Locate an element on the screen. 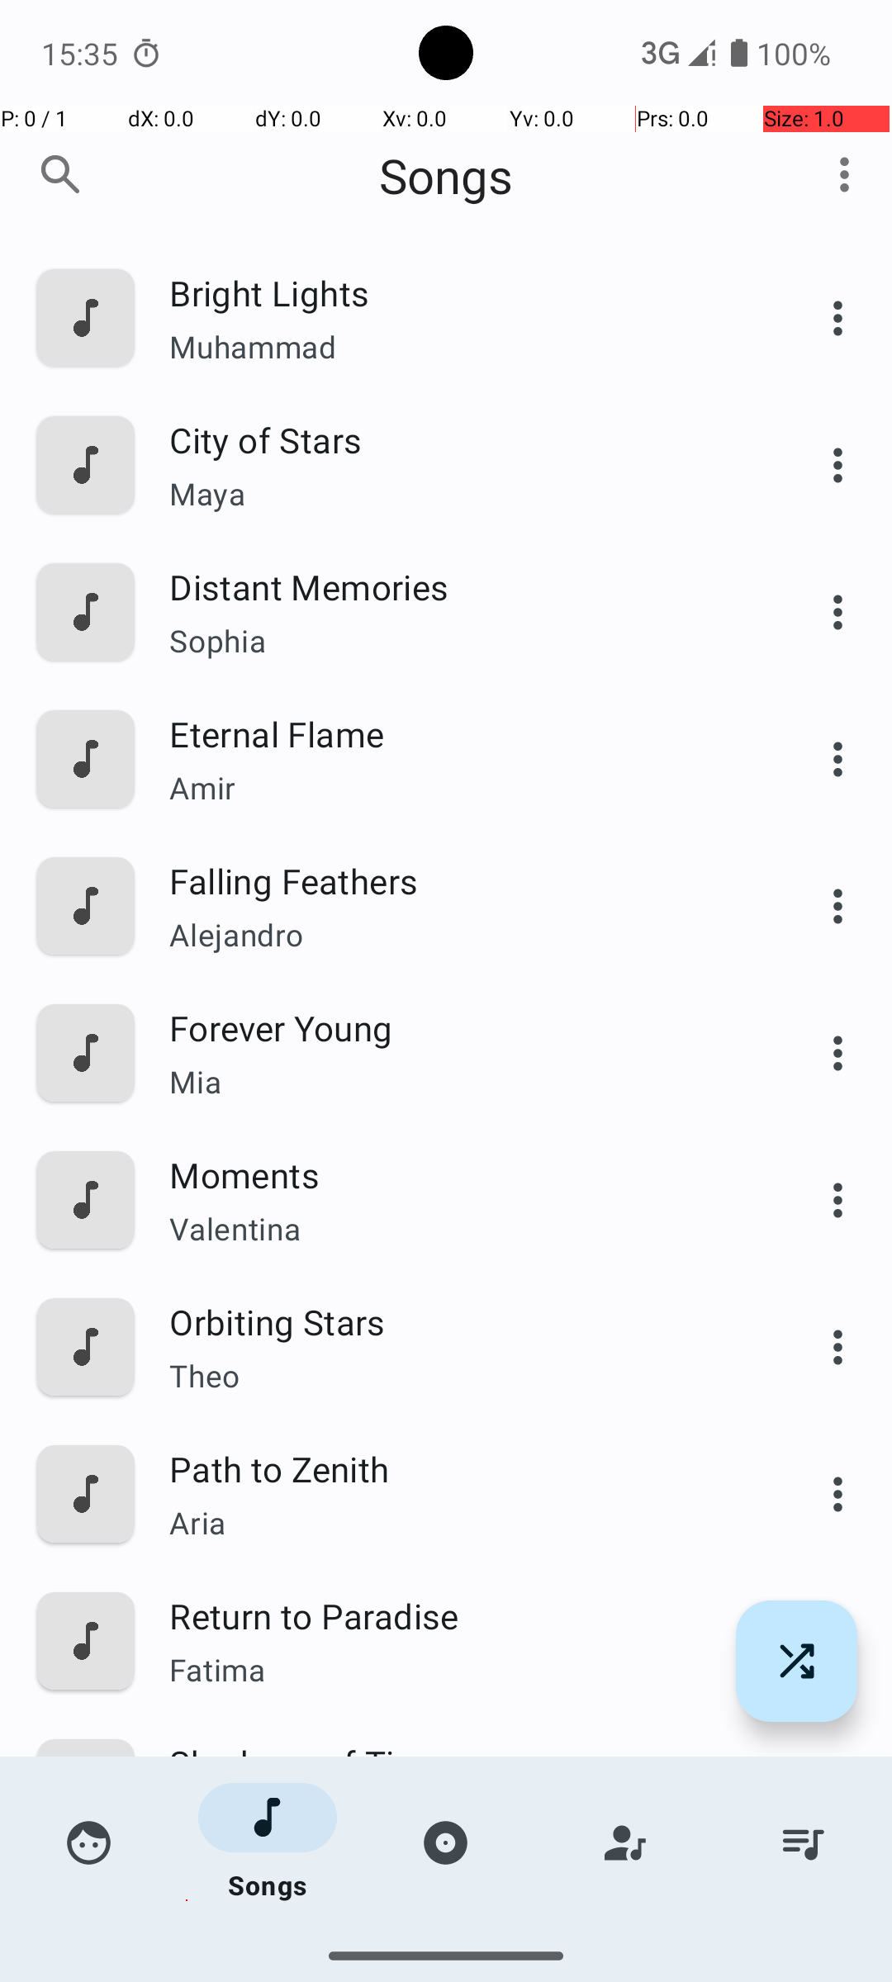 The height and width of the screenshot is (1982, 892). Sophia is located at coordinates (460, 641).